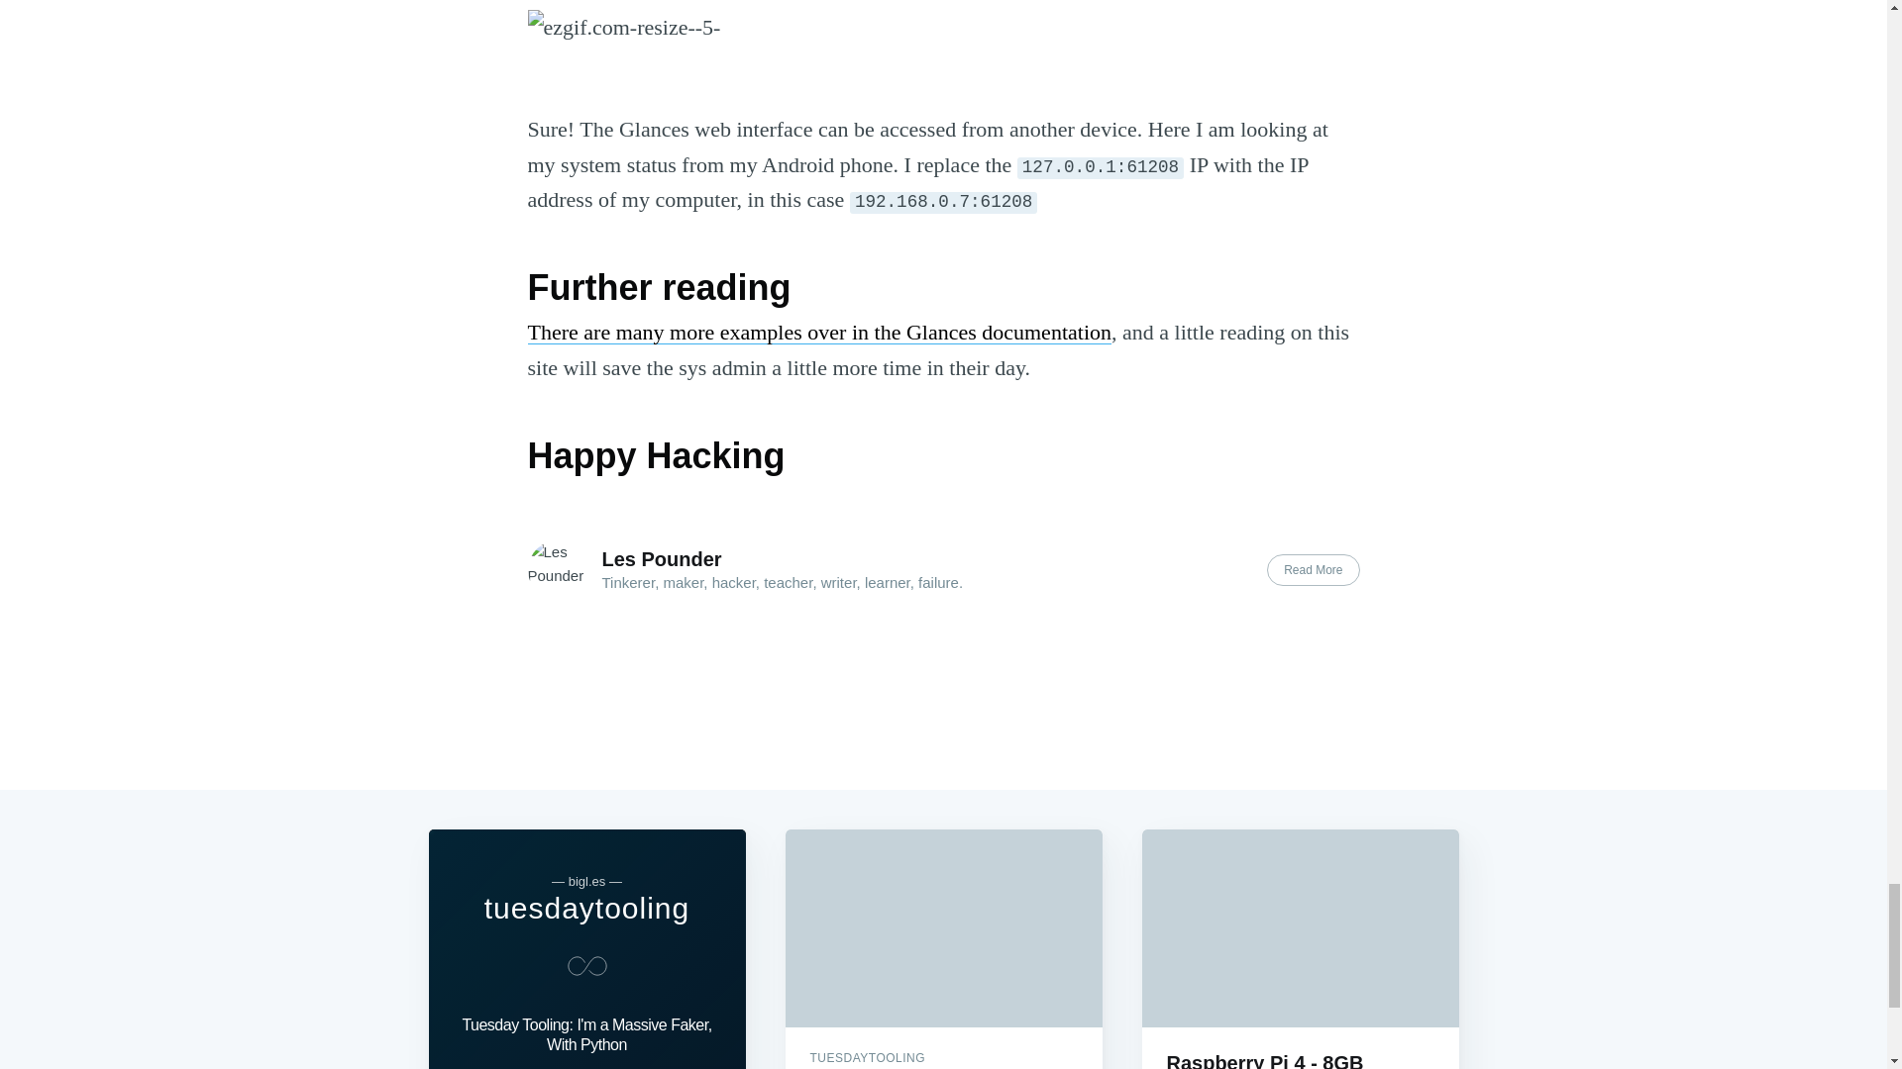 This screenshot has height=1069, width=1902. Describe the element at coordinates (1313, 570) in the screenshot. I see `Read More` at that location.